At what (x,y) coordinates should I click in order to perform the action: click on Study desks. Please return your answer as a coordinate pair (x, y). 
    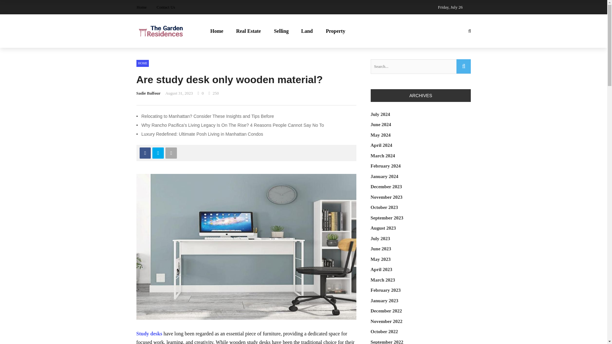
    Looking at the image, I should click on (149, 333).